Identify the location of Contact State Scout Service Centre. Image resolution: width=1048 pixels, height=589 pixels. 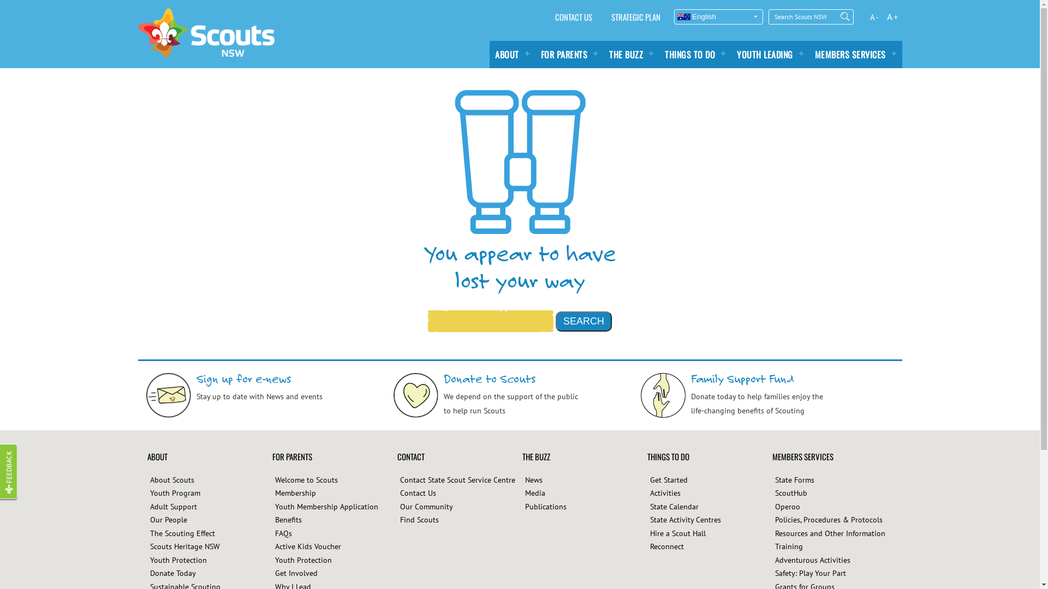
(457, 480).